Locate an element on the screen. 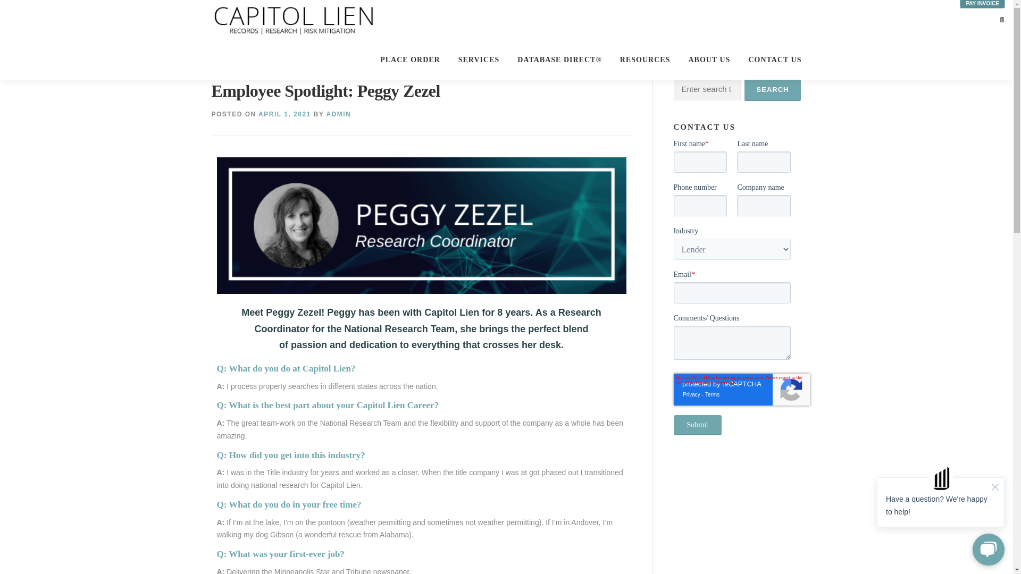  RESOURCES is located at coordinates (645, 60).